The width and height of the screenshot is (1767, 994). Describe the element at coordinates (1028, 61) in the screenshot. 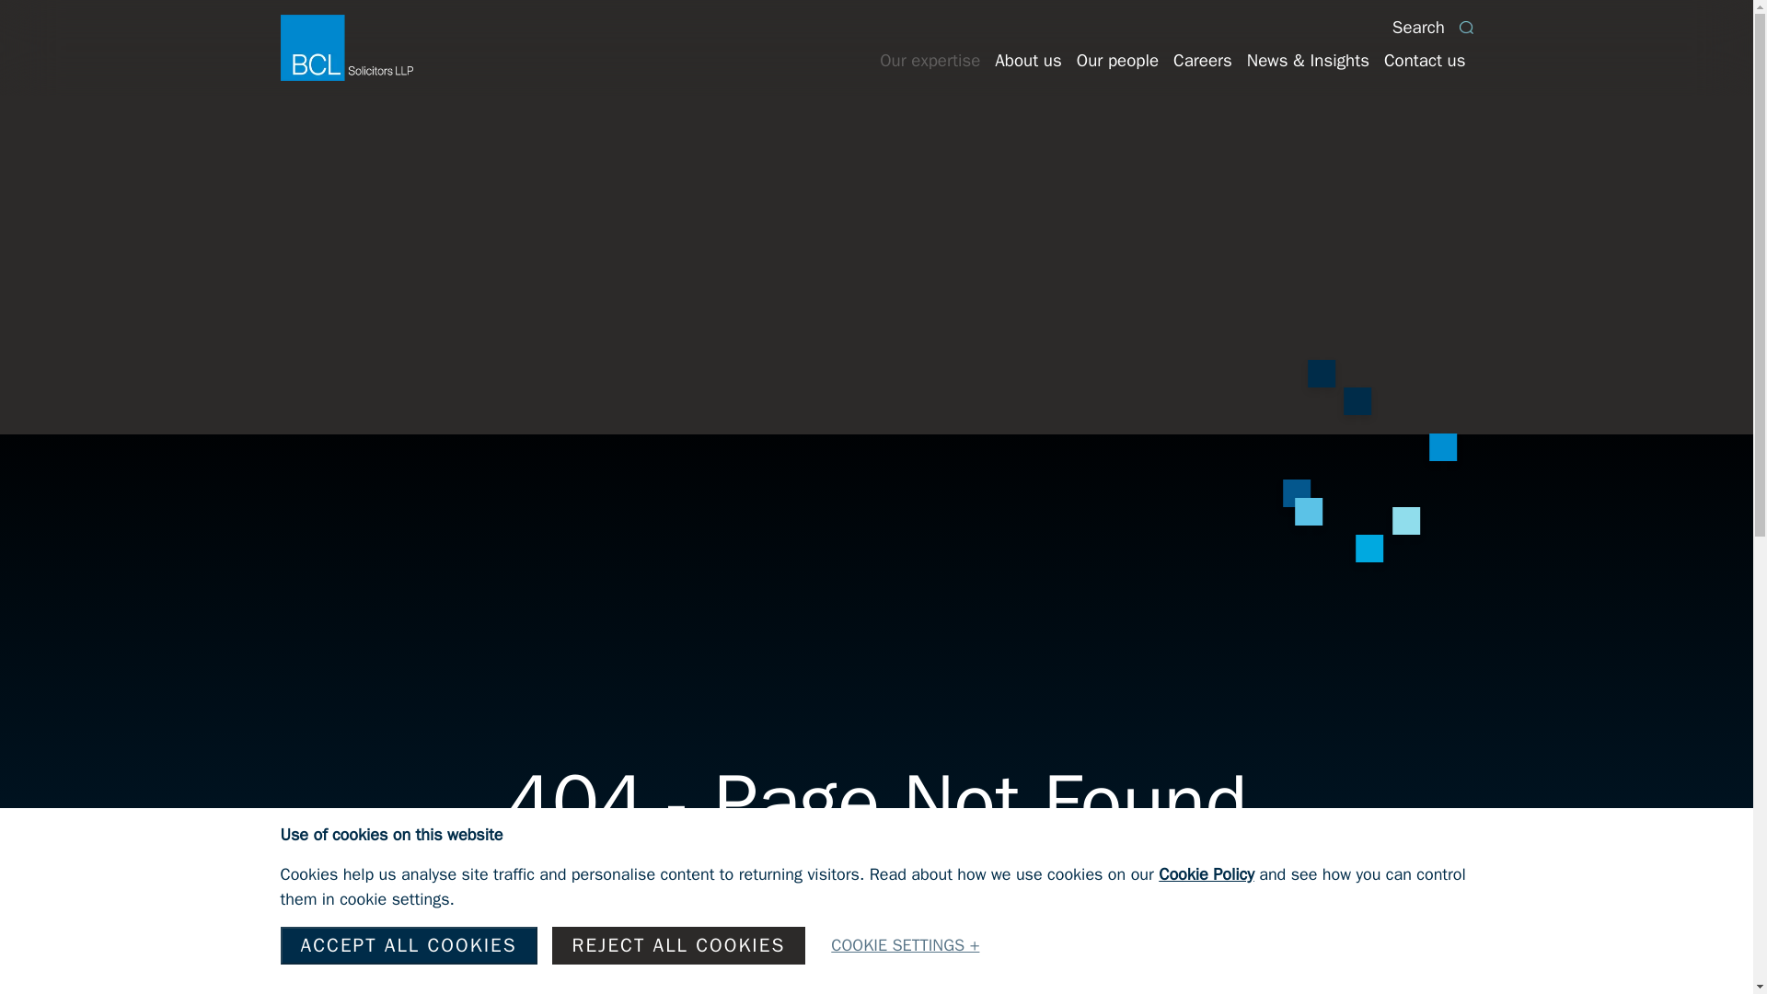

I see `About us` at that location.